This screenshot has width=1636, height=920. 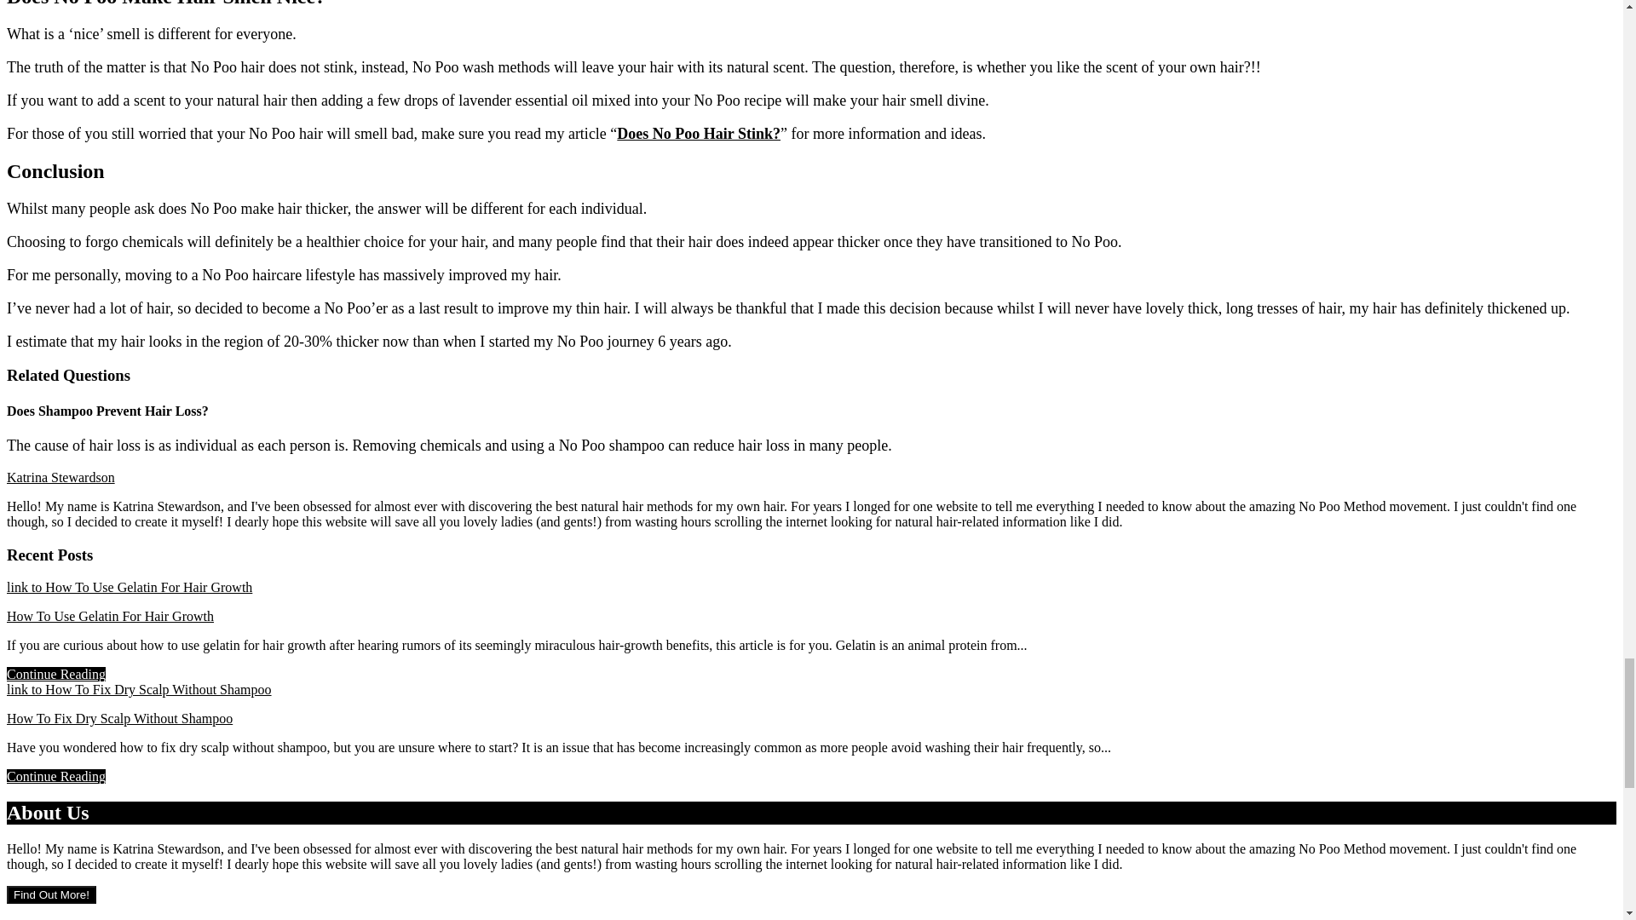 What do you see at coordinates (56, 675) in the screenshot?
I see `Continue Reading` at bounding box center [56, 675].